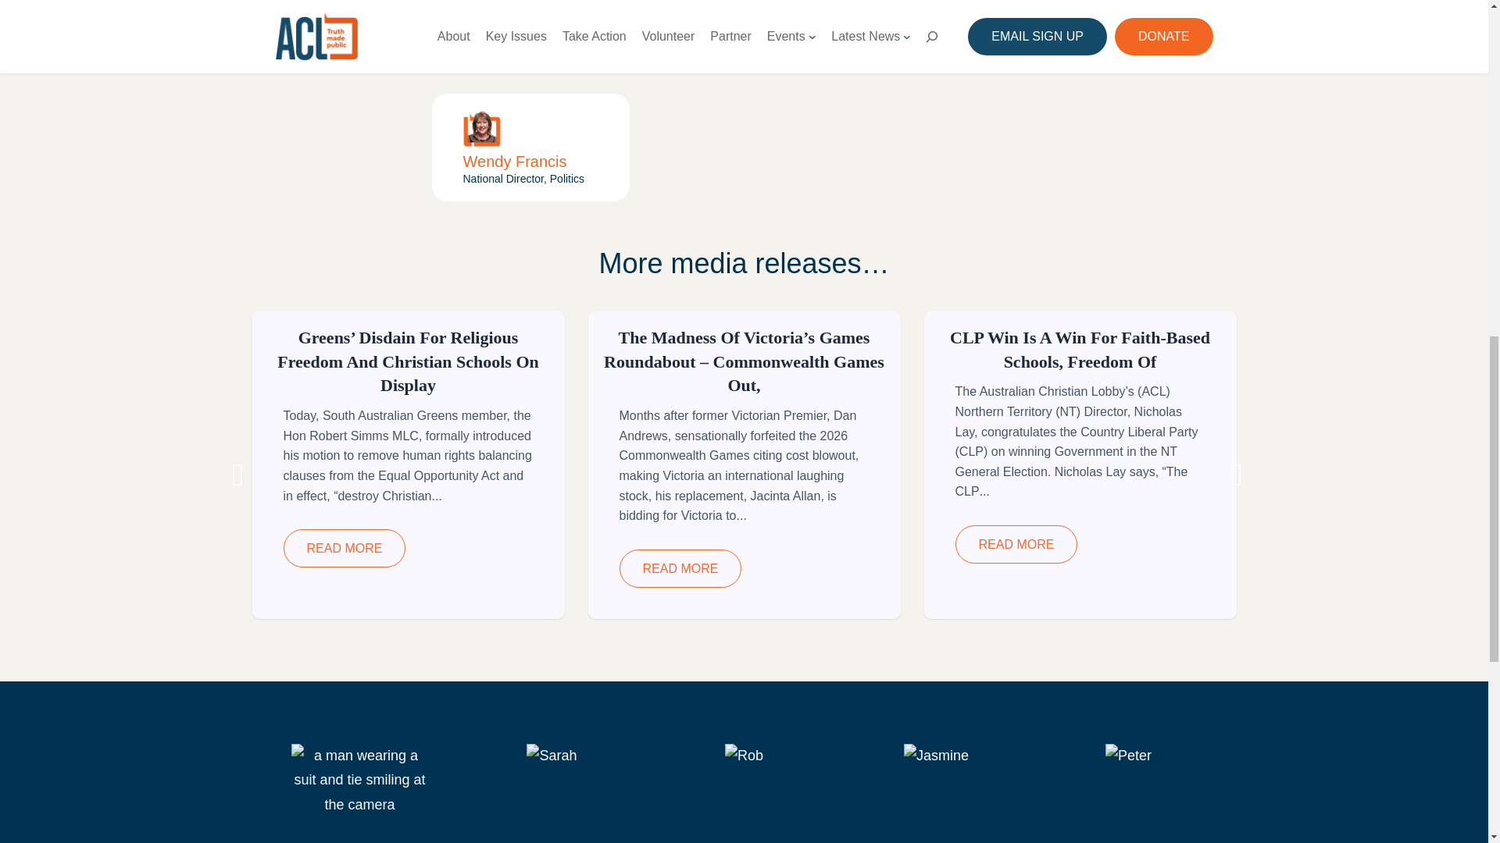 The image size is (1500, 843). I want to click on CLP win is a win for faith-based schools, freedom of, so click(1080, 350).